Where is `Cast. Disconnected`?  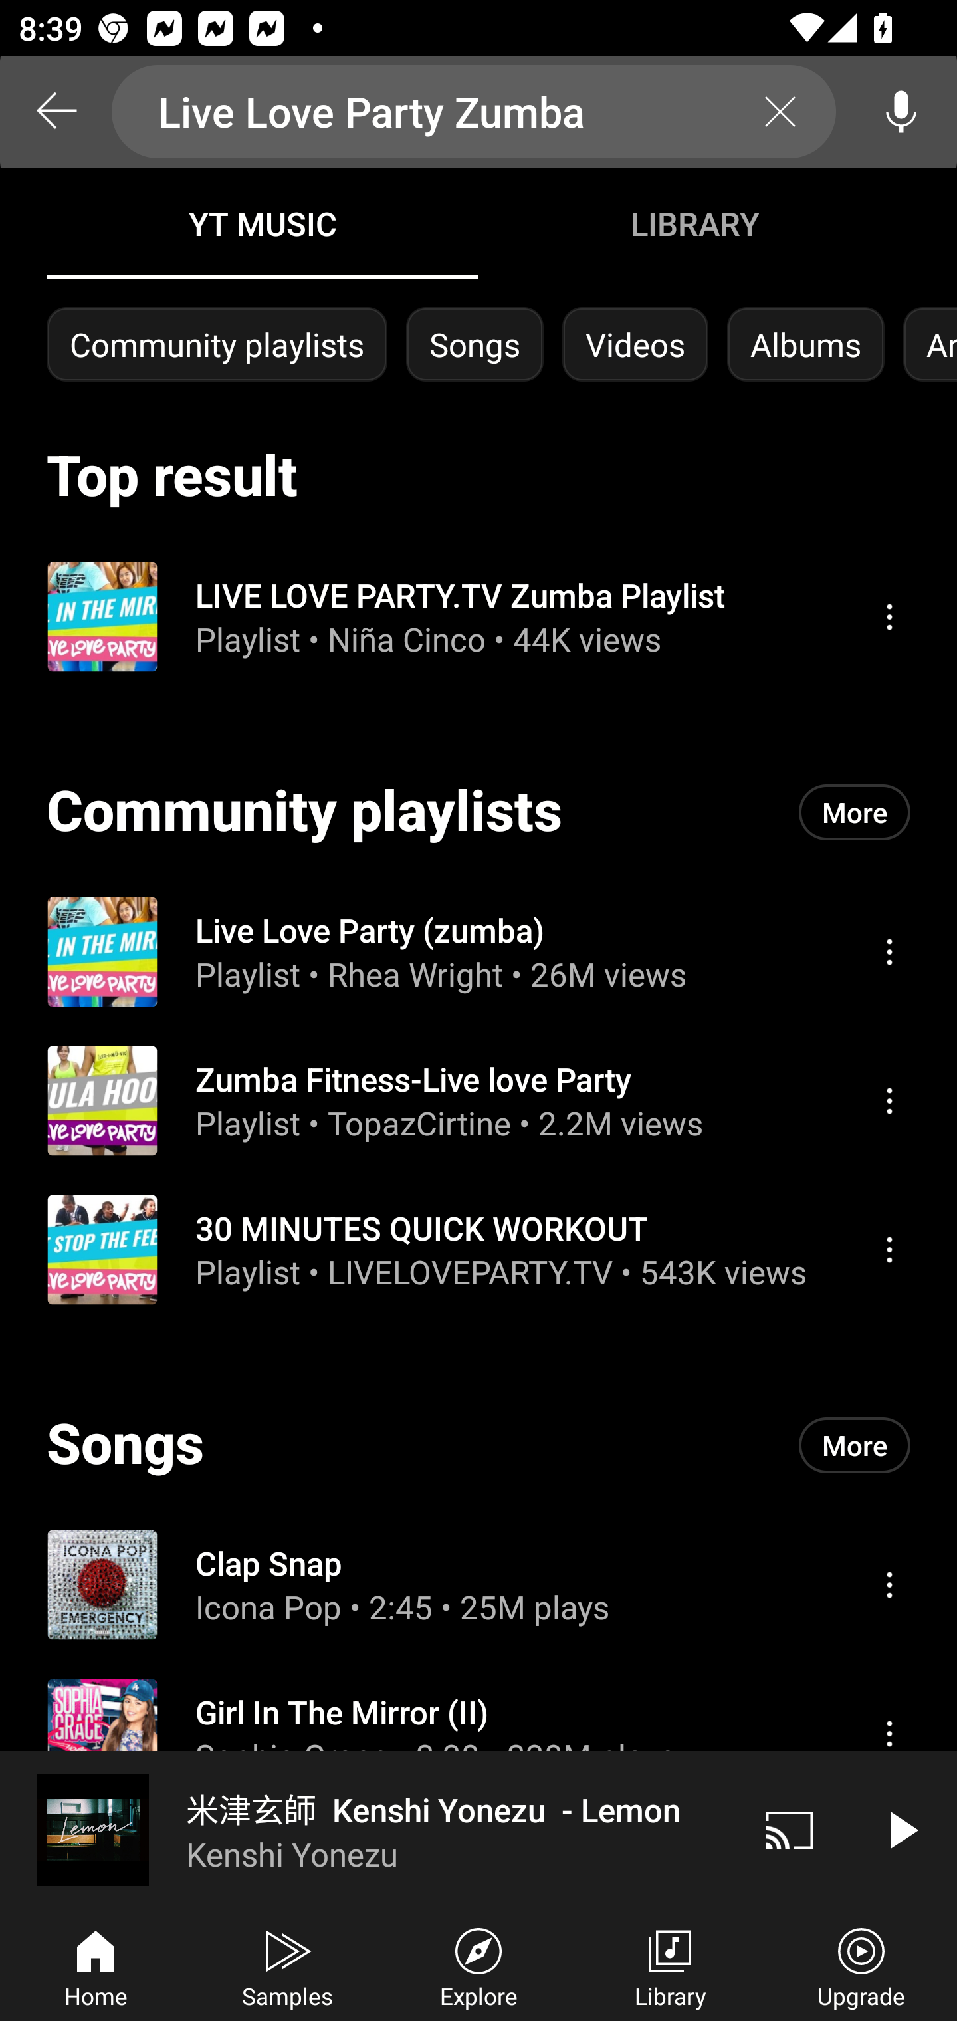 Cast. Disconnected is located at coordinates (790, 1830).